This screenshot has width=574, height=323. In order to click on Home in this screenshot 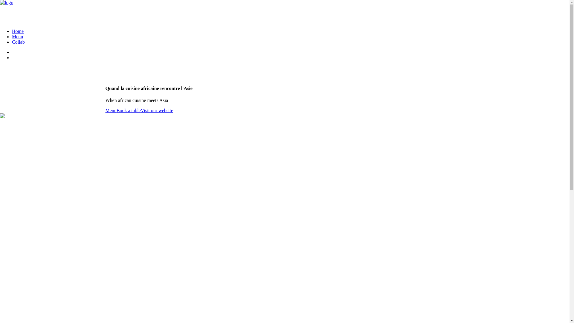, I will do `click(18, 31)`.